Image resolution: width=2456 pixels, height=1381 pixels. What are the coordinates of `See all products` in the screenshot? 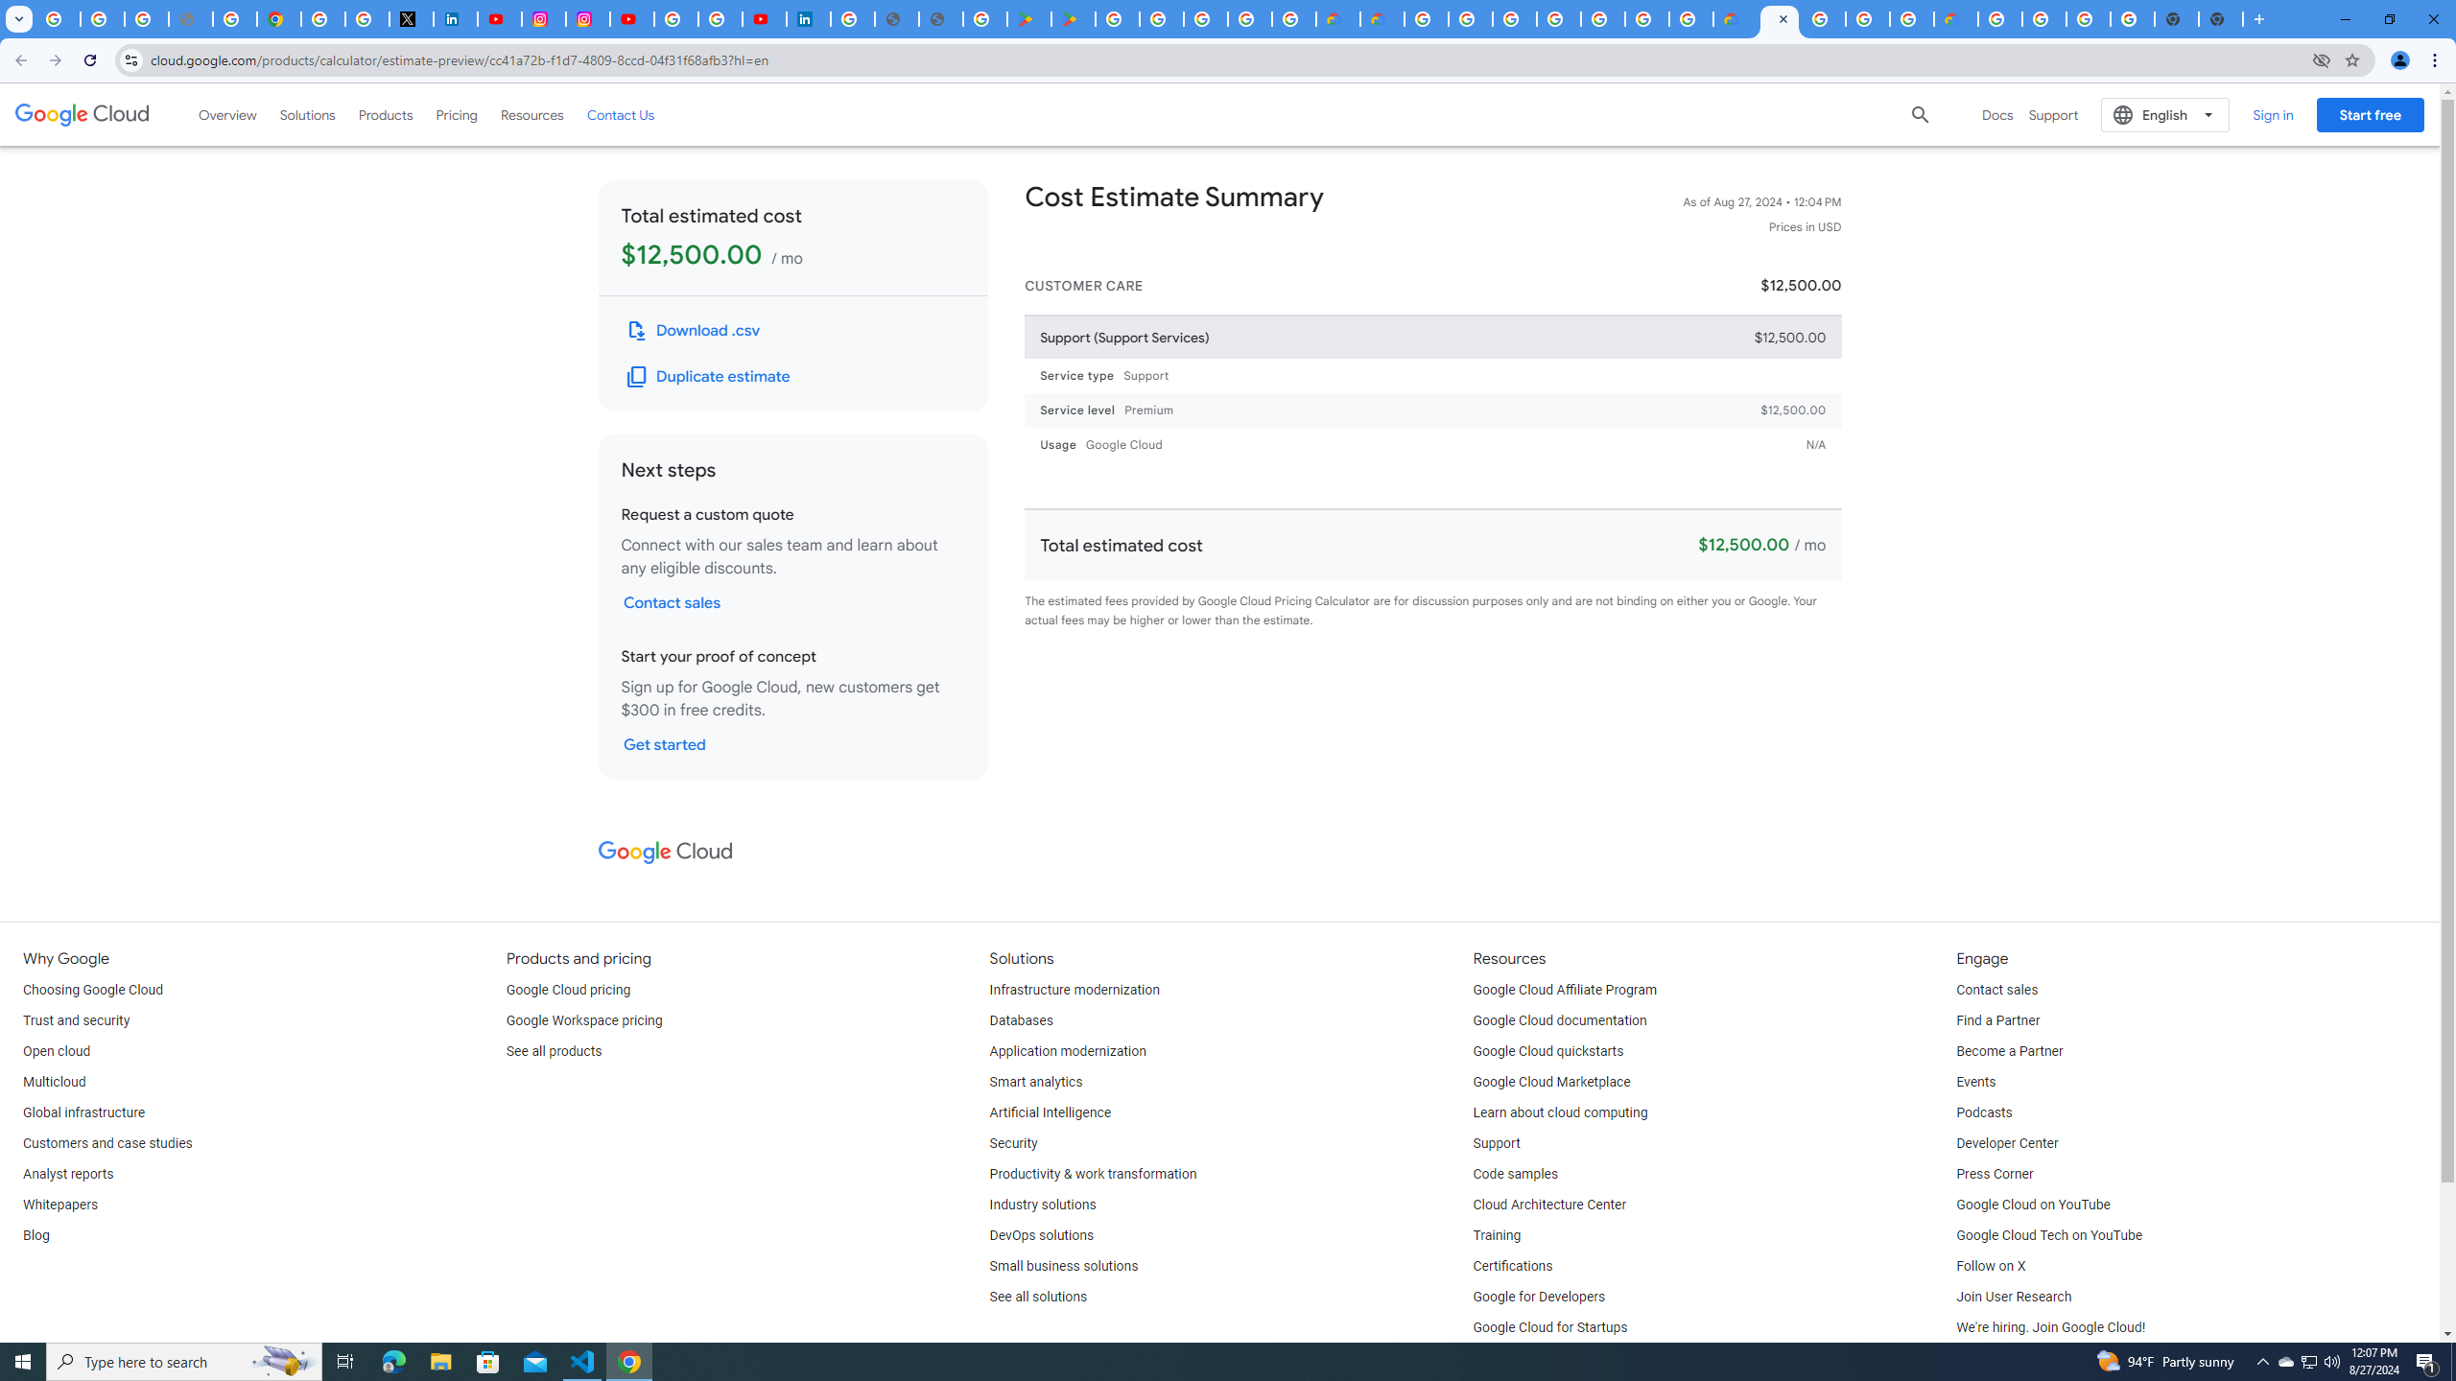 It's located at (554, 1052).